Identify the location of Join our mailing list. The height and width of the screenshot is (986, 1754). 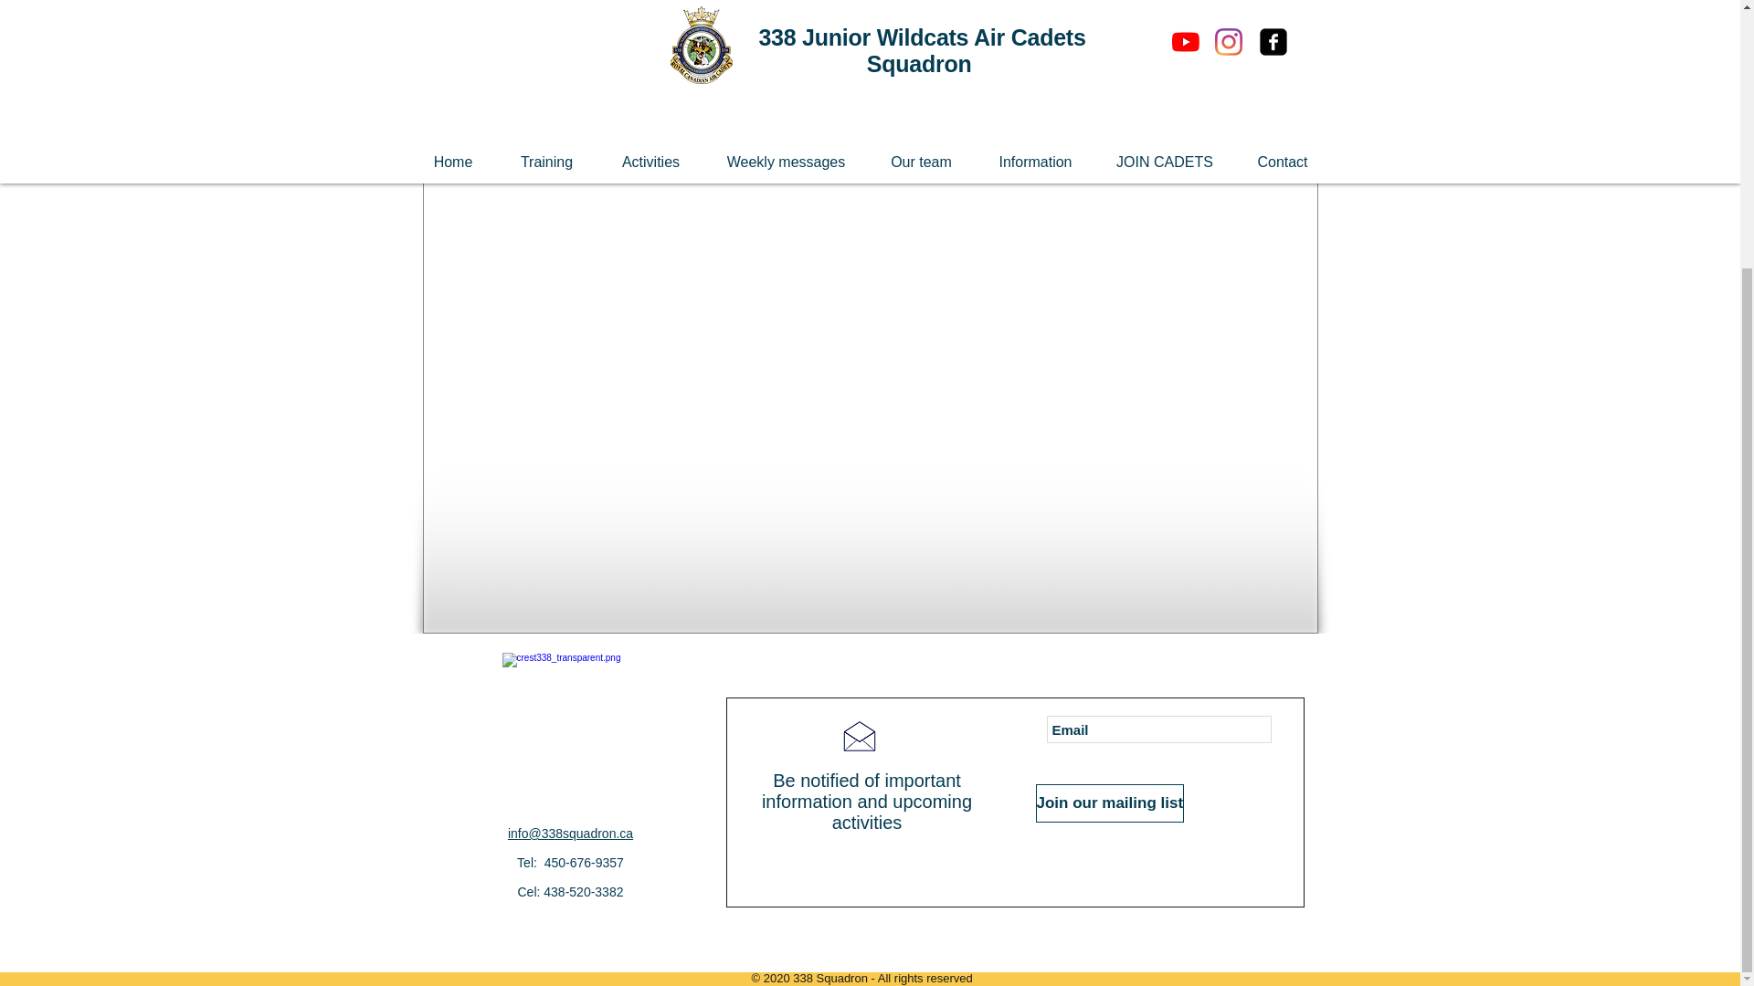
(1111, 802).